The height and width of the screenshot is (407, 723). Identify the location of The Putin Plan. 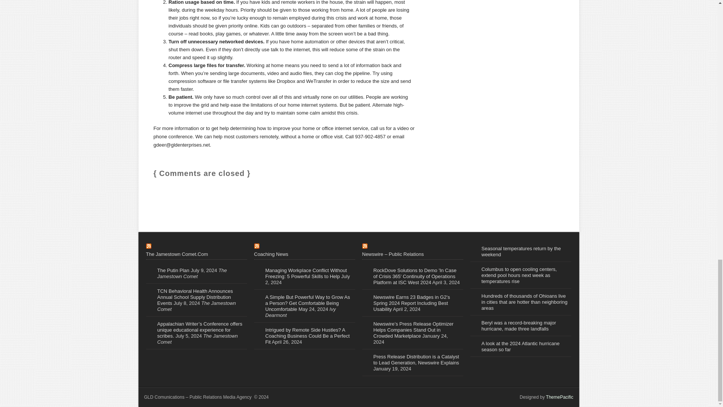
(173, 270).